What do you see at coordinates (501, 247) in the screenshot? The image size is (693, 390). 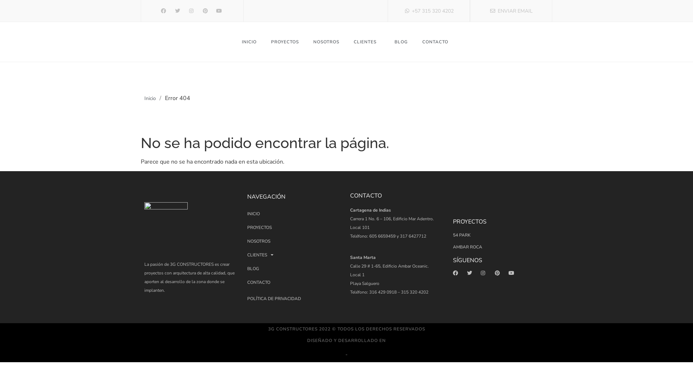 I see `AMBAR ROCA` at bounding box center [501, 247].